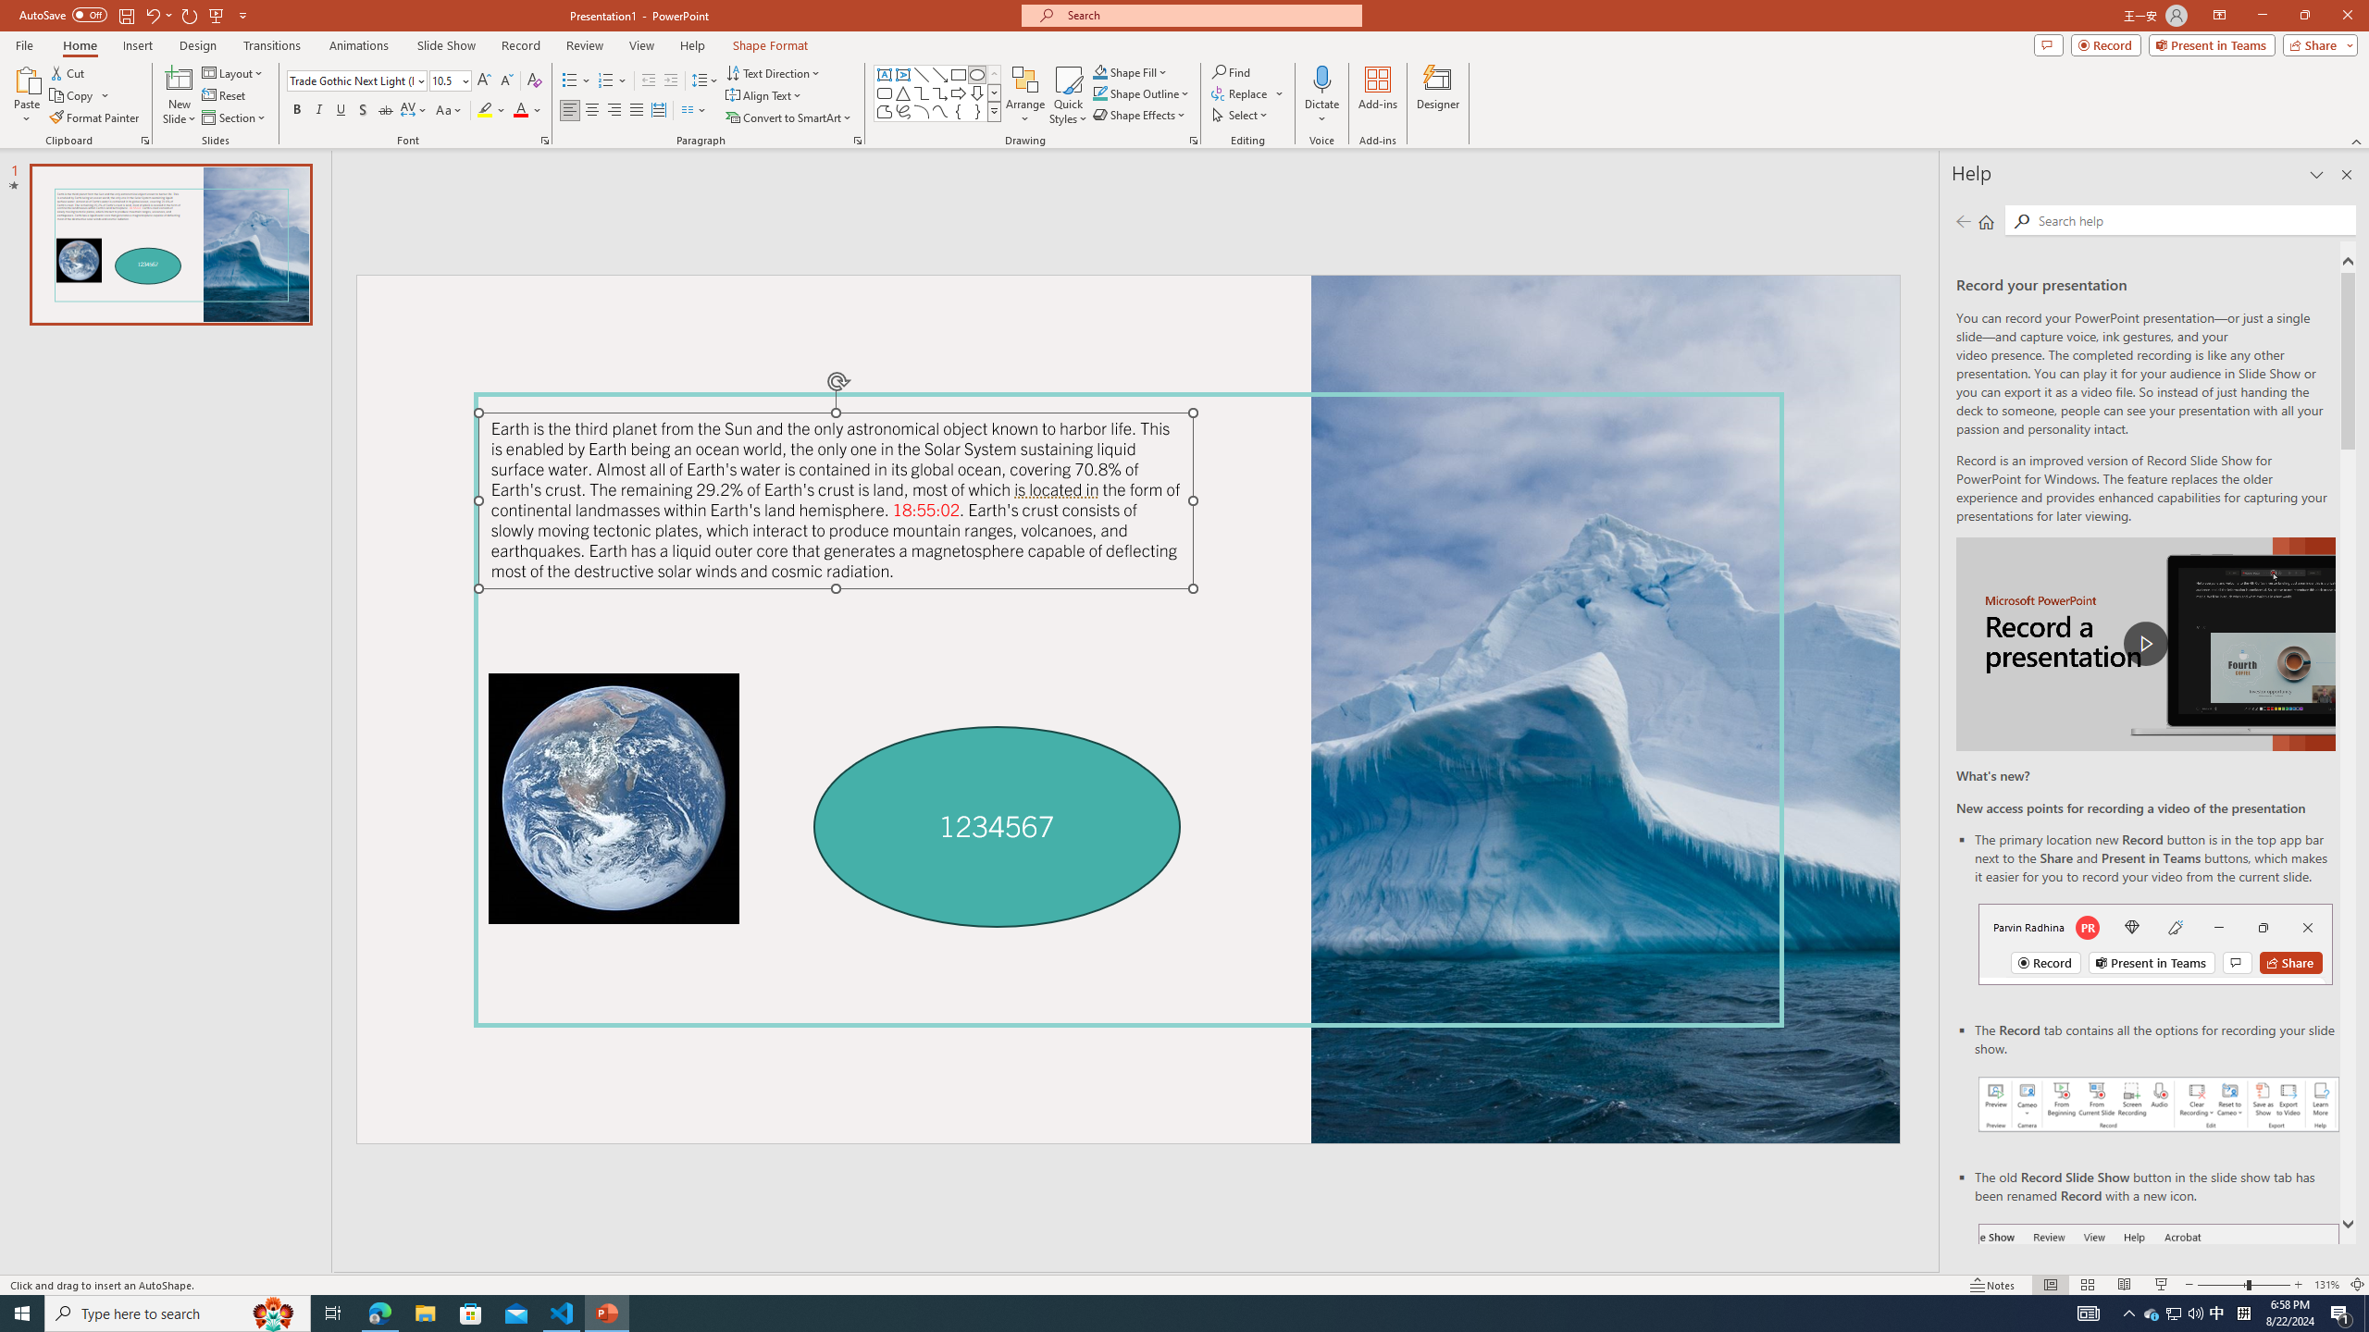  What do you see at coordinates (614, 111) in the screenshot?
I see `Align Right` at bounding box center [614, 111].